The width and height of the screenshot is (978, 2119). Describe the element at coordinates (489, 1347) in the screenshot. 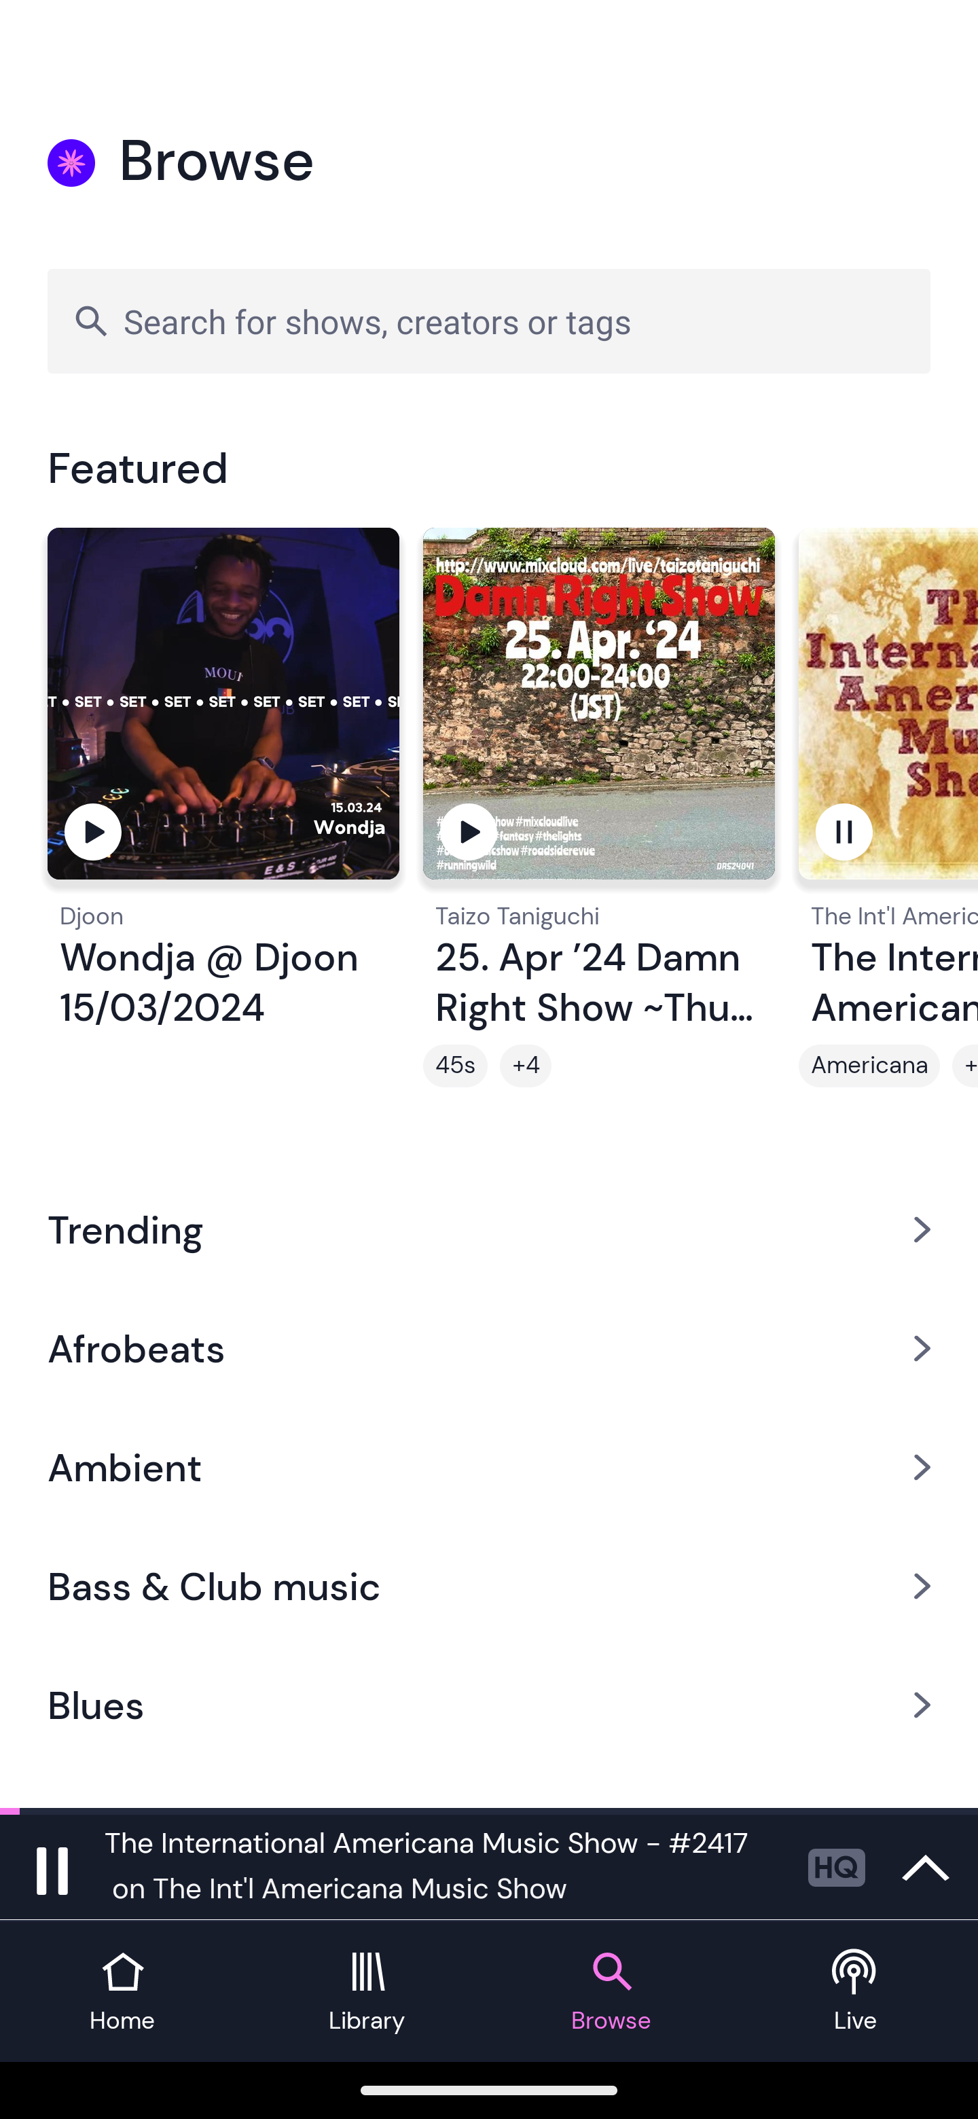

I see `Afrobeats` at that location.